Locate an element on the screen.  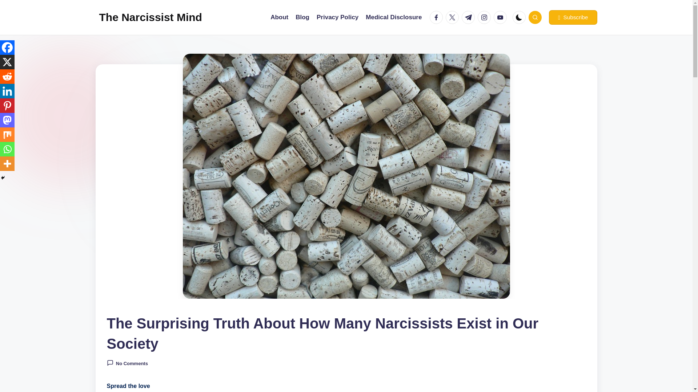
youtube.com is located at coordinates (501, 17).